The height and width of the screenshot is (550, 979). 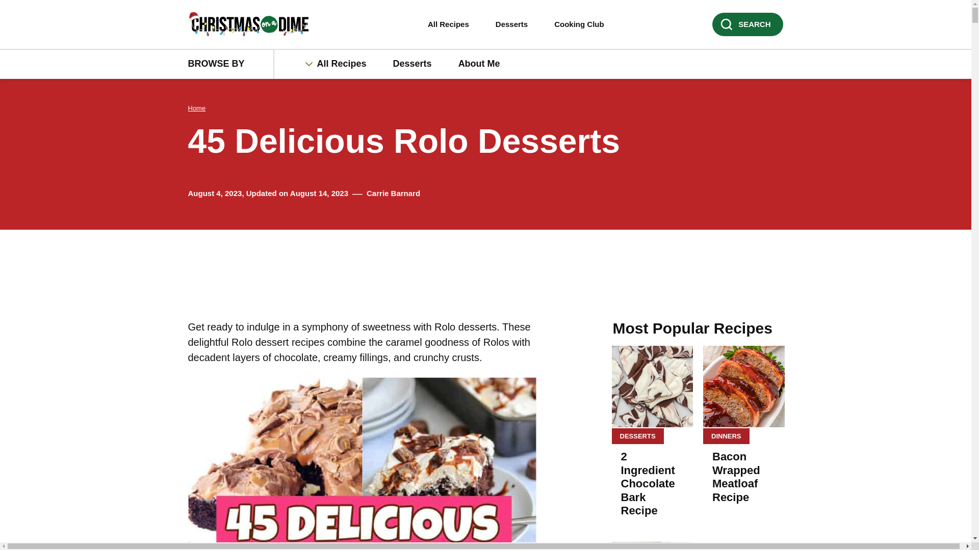 I want to click on All Recipes, so click(x=454, y=24).